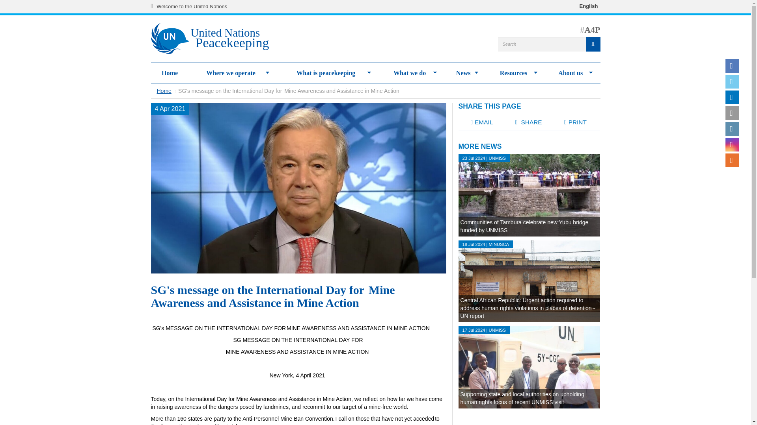  I want to click on Skip to main content, so click(192, 6).